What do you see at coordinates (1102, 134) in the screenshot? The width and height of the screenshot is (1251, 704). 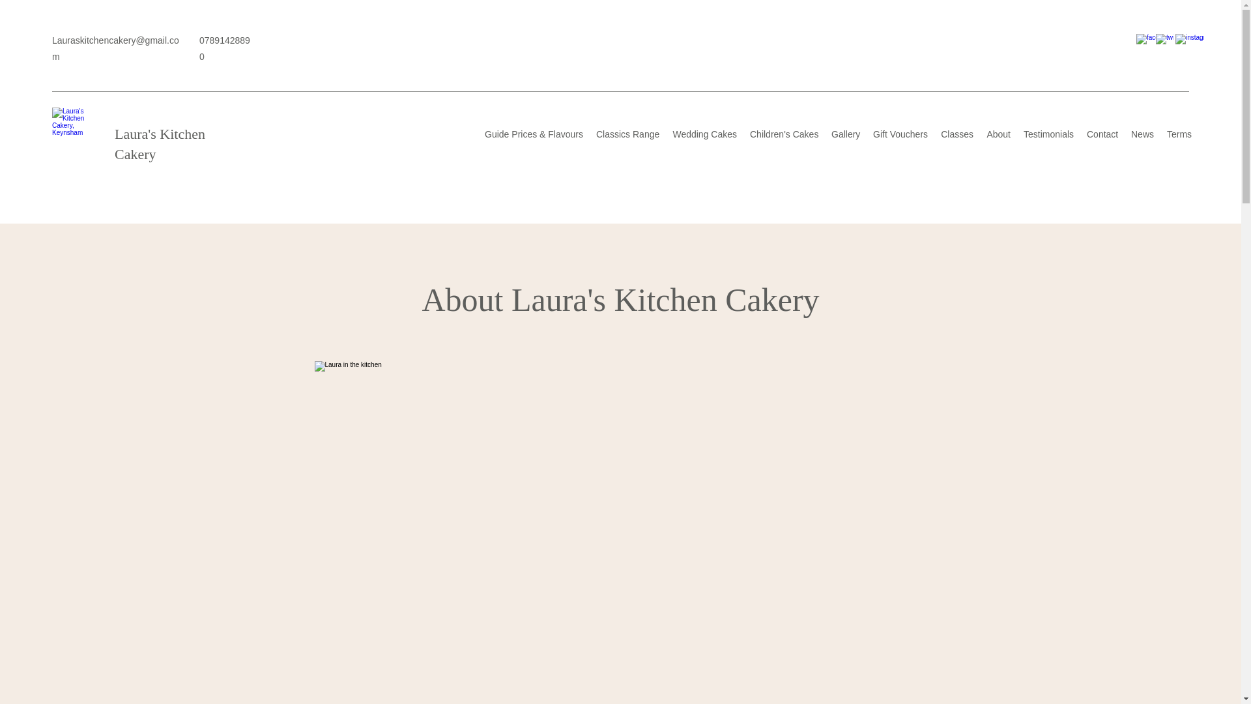 I see `Contact` at bounding box center [1102, 134].